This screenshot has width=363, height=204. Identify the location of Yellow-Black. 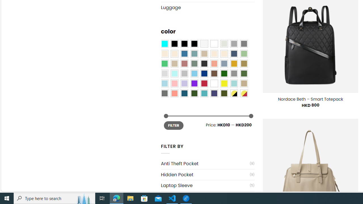
(234, 93).